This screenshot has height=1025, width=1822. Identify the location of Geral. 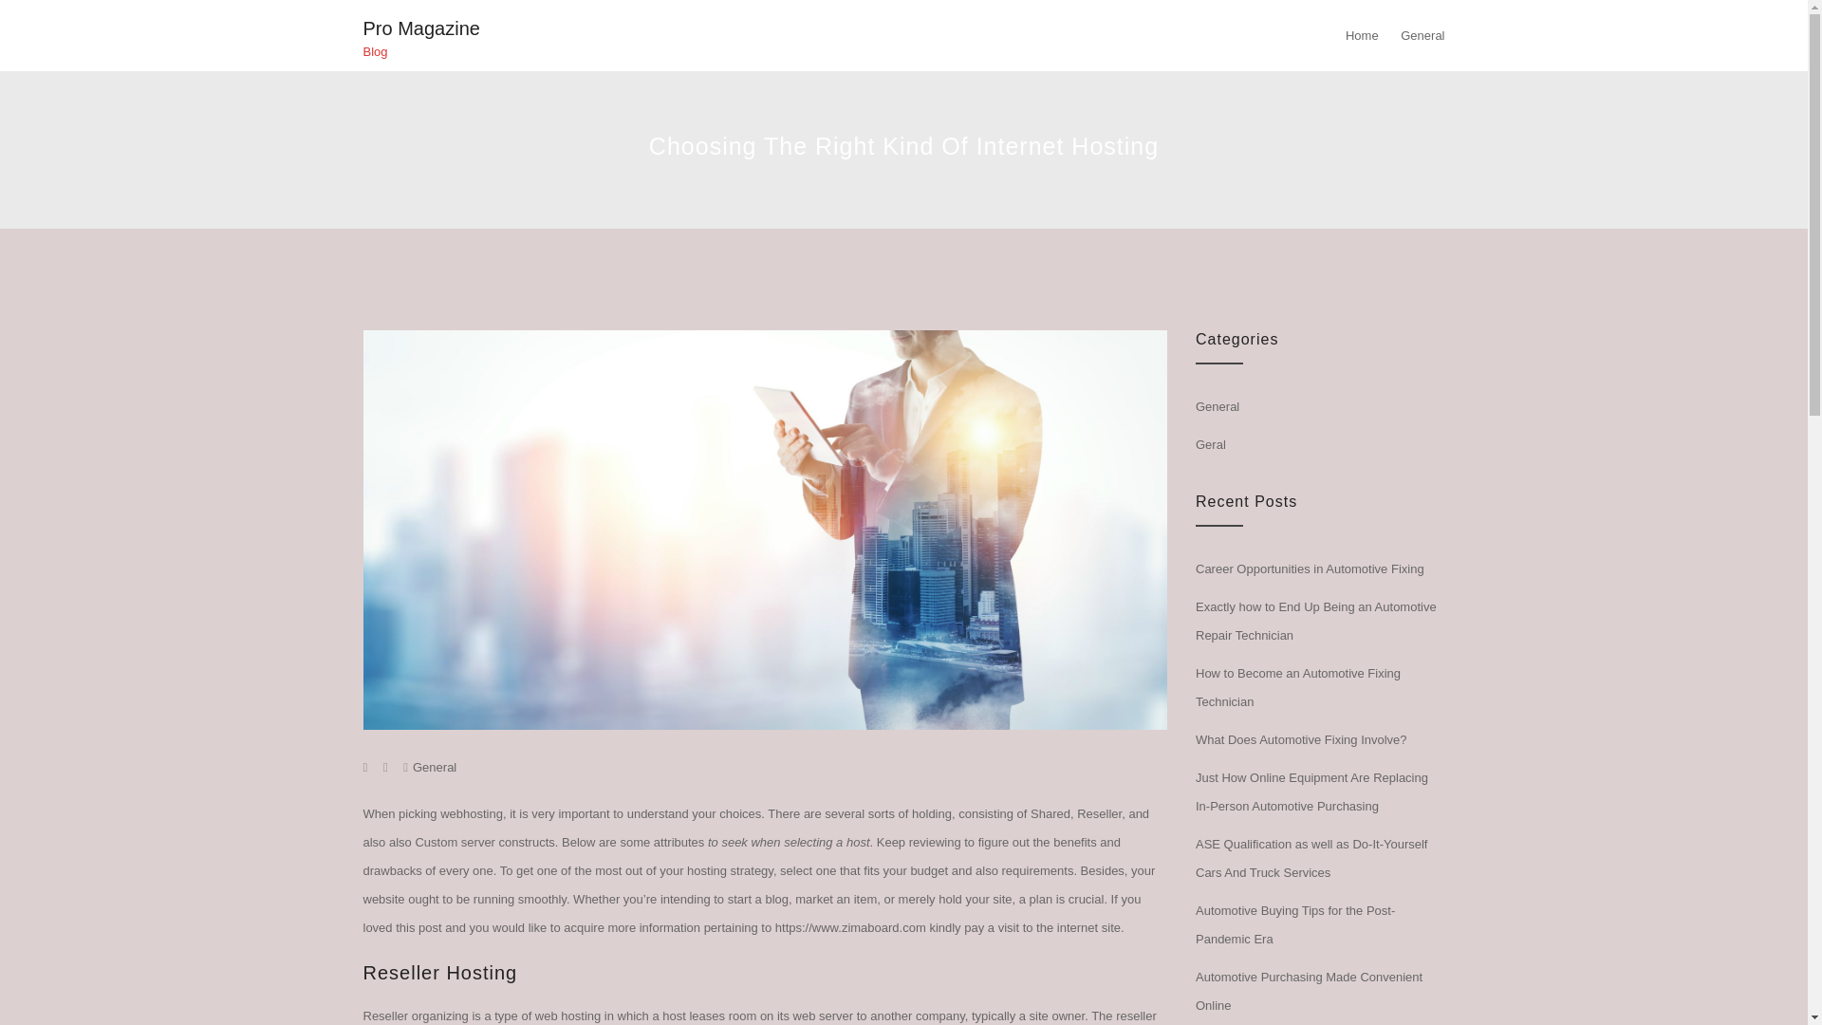
(1211, 444).